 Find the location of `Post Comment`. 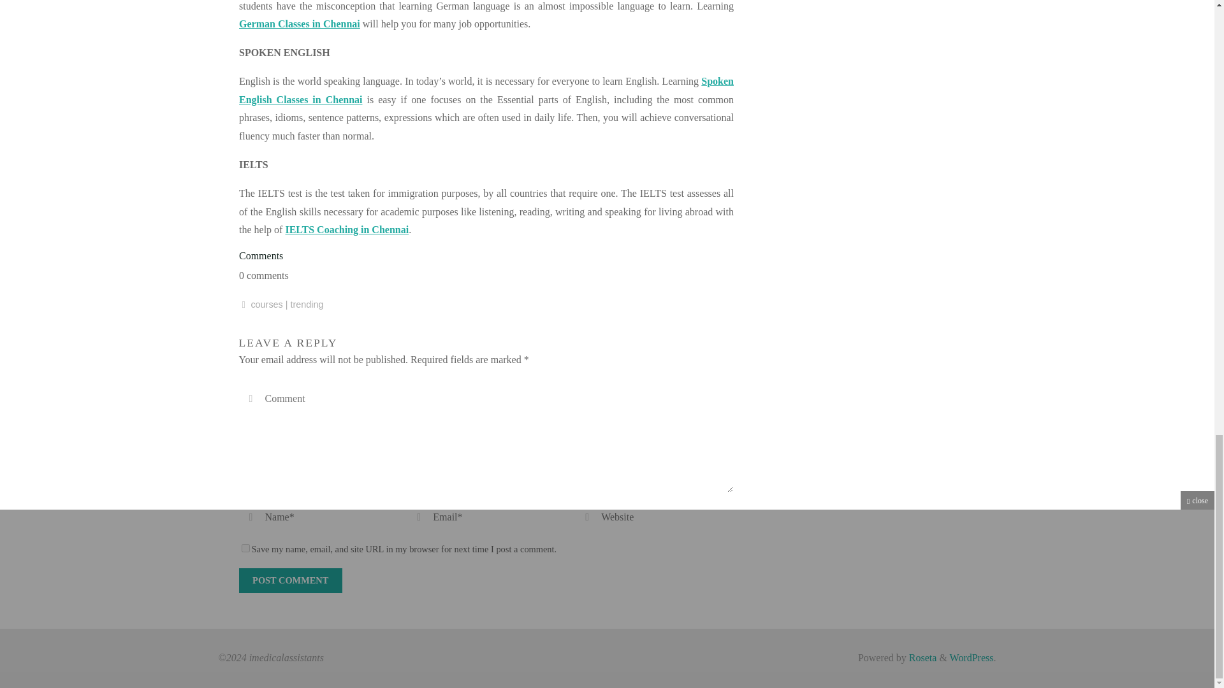

Post Comment is located at coordinates (289, 580).